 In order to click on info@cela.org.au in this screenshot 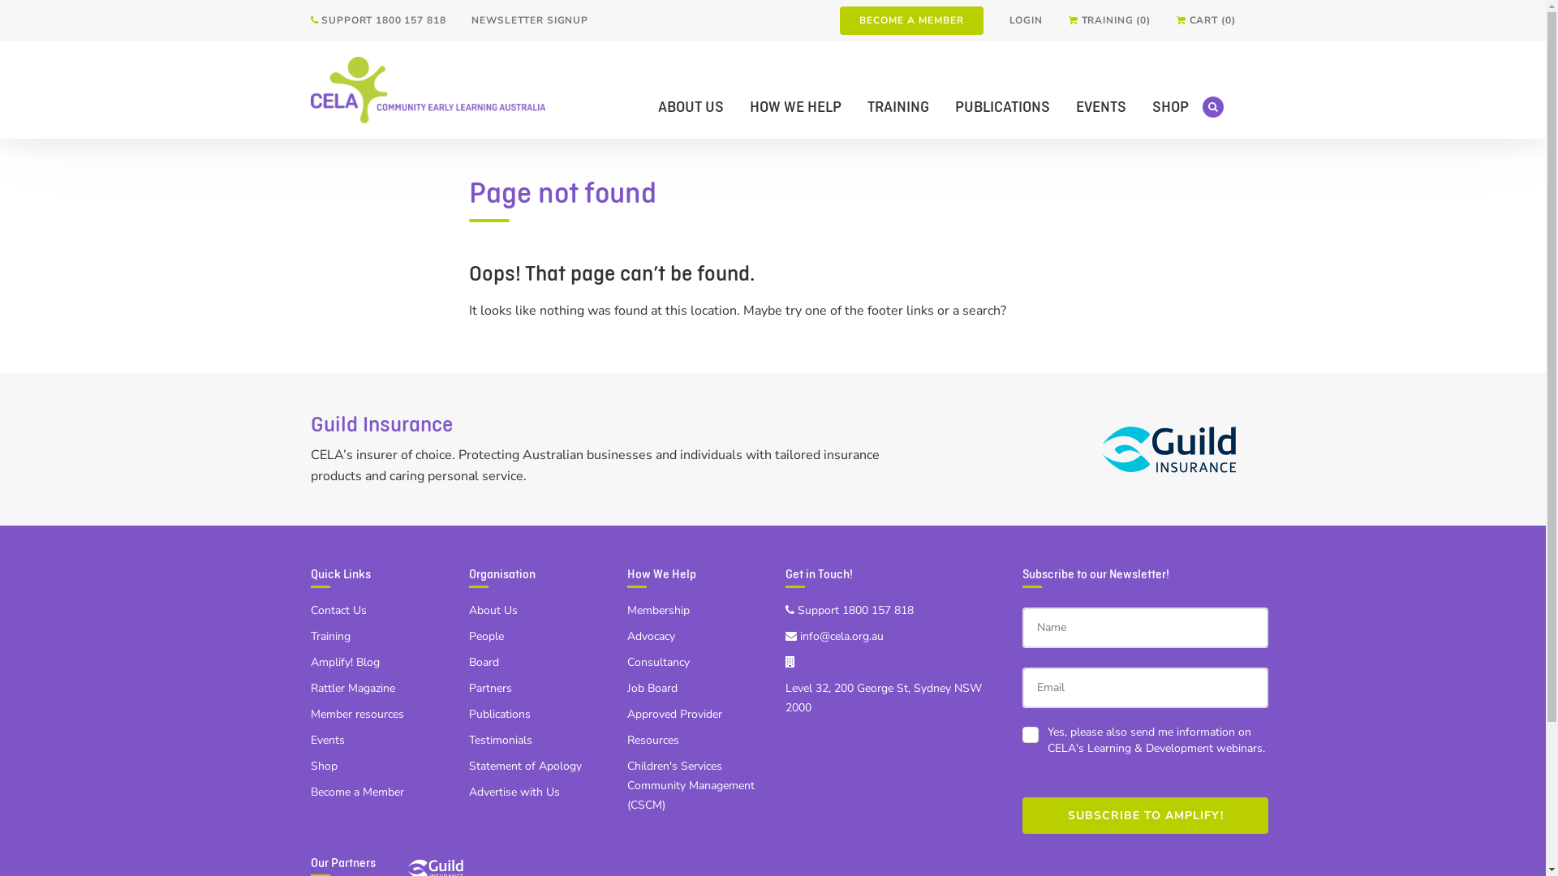, I will do `click(834, 636)`.